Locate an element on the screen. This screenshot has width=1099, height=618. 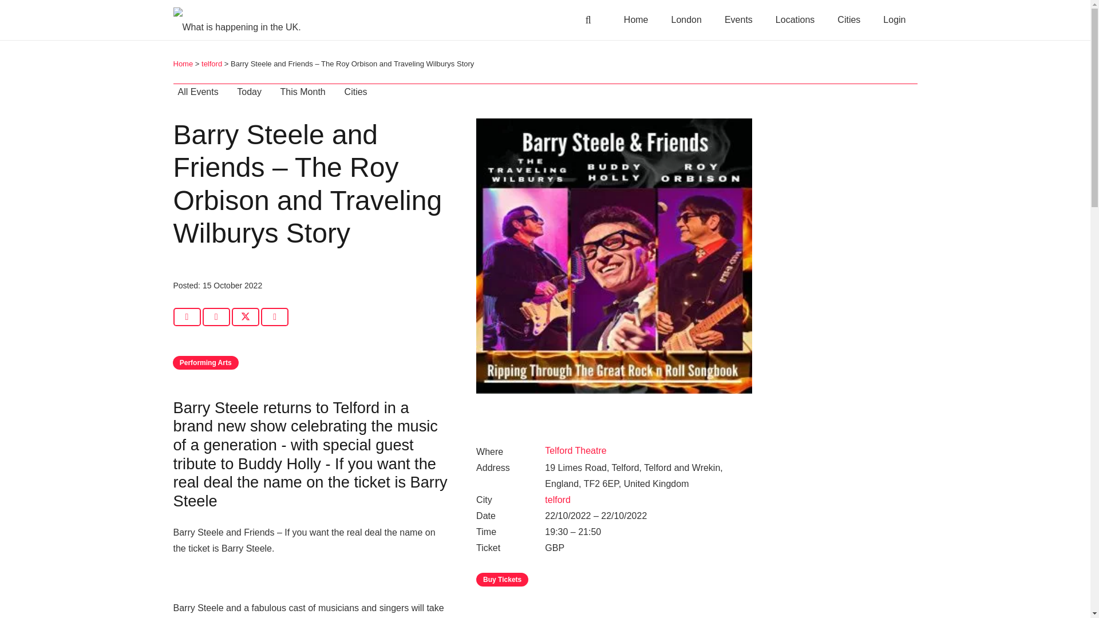
Share this is located at coordinates (216, 317).